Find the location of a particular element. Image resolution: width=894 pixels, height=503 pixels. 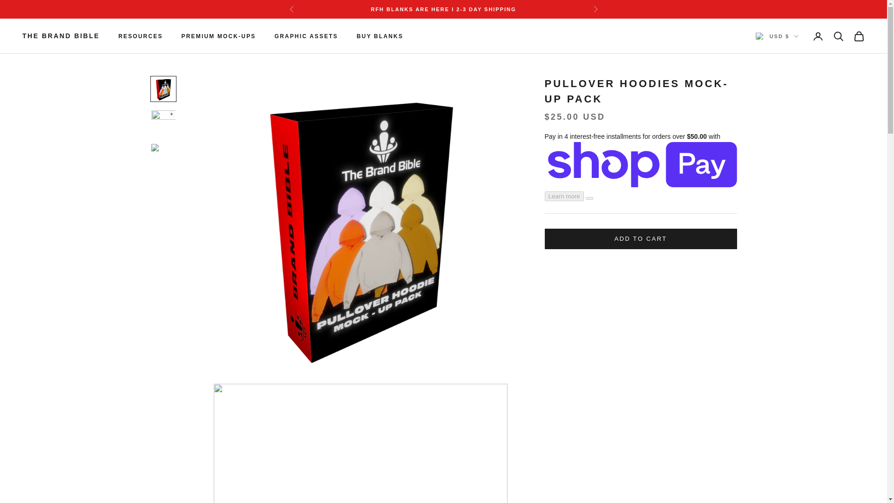

BUY BLANKS is located at coordinates (380, 36).